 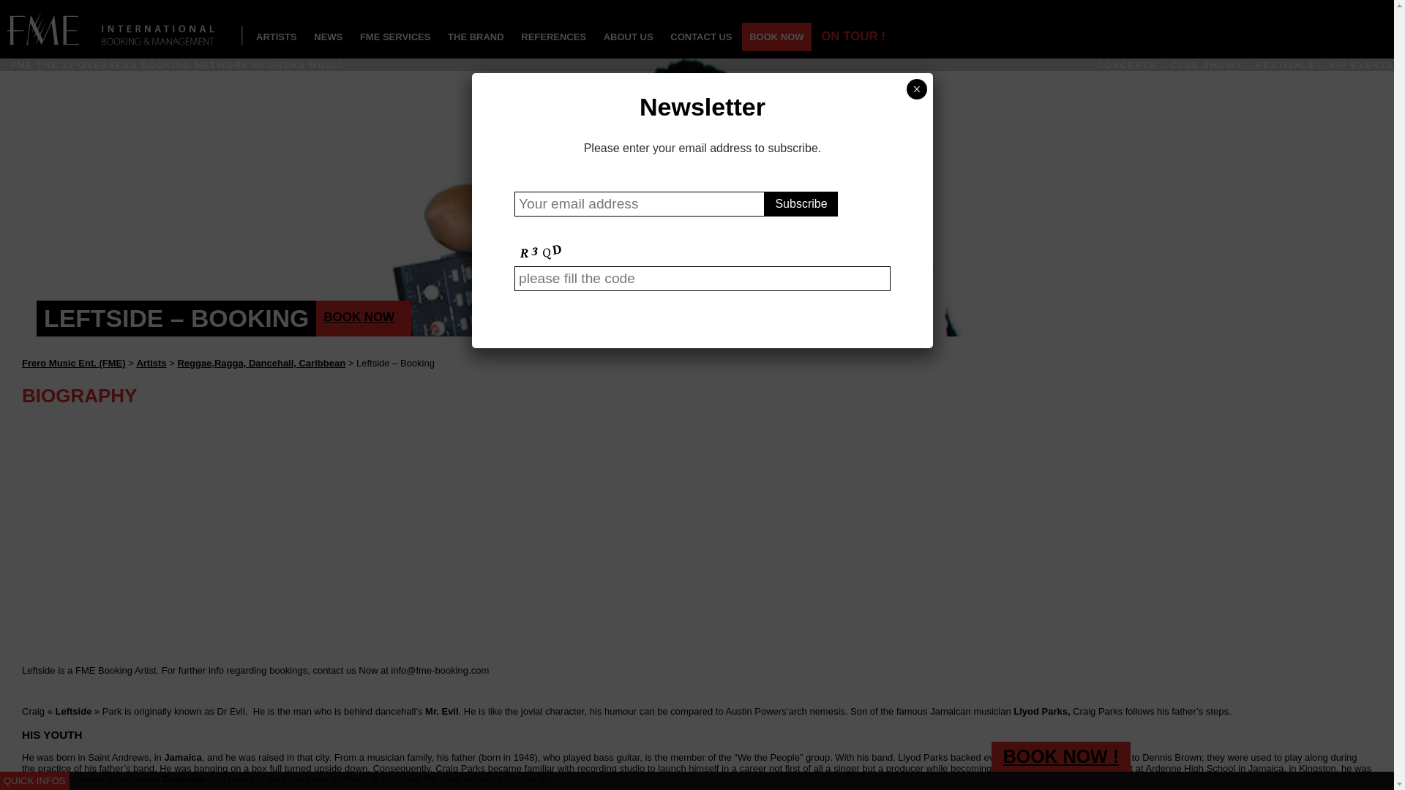 What do you see at coordinates (701, 37) in the screenshot?
I see `CONTACT US` at bounding box center [701, 37].